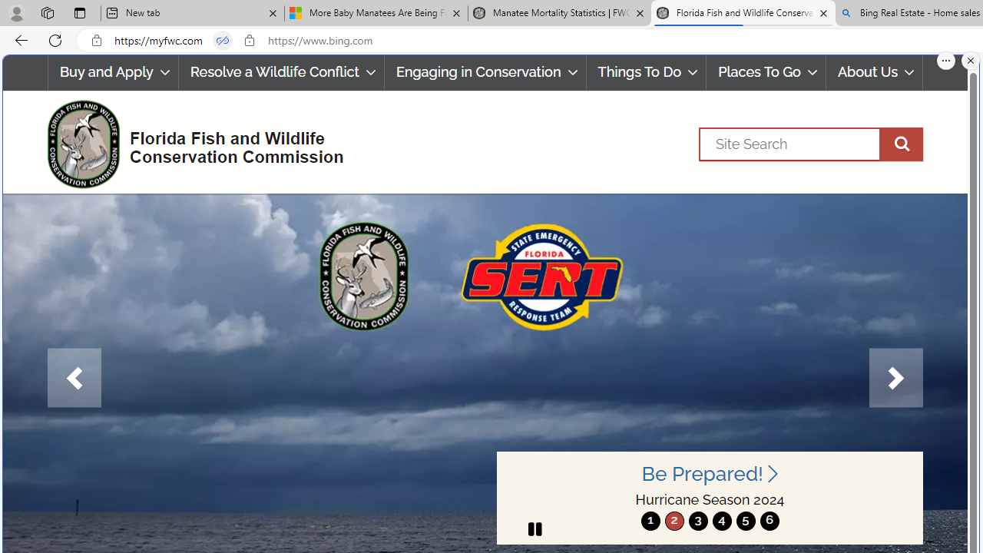 The width and height of the screenshot is (983, 553). Describe the element at coordinates (722, 521) in the screenshot. I see `move to slide 4` at that location.